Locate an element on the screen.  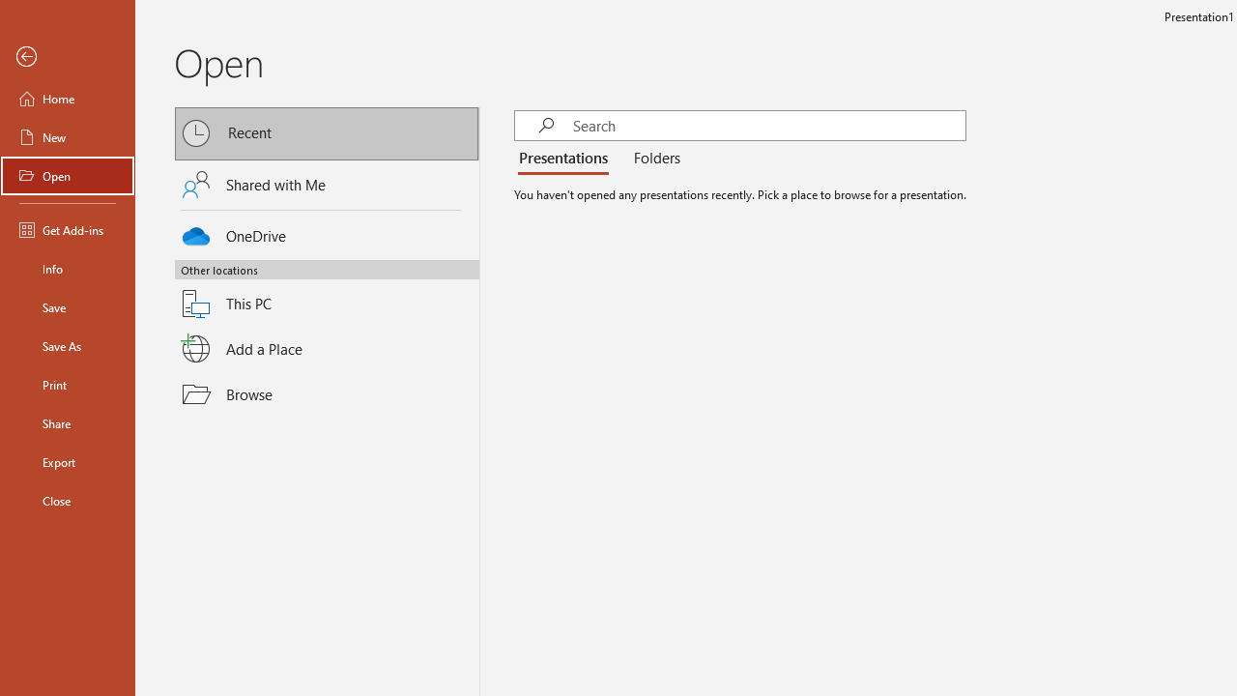
Info is located at coordinates (68, 269).